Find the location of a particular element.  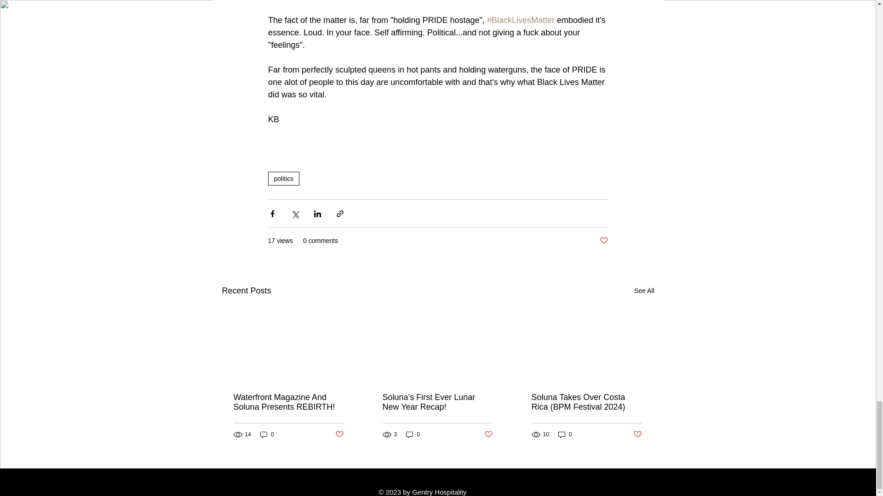

Post not marked as liked is located at coordinates (338, 434).